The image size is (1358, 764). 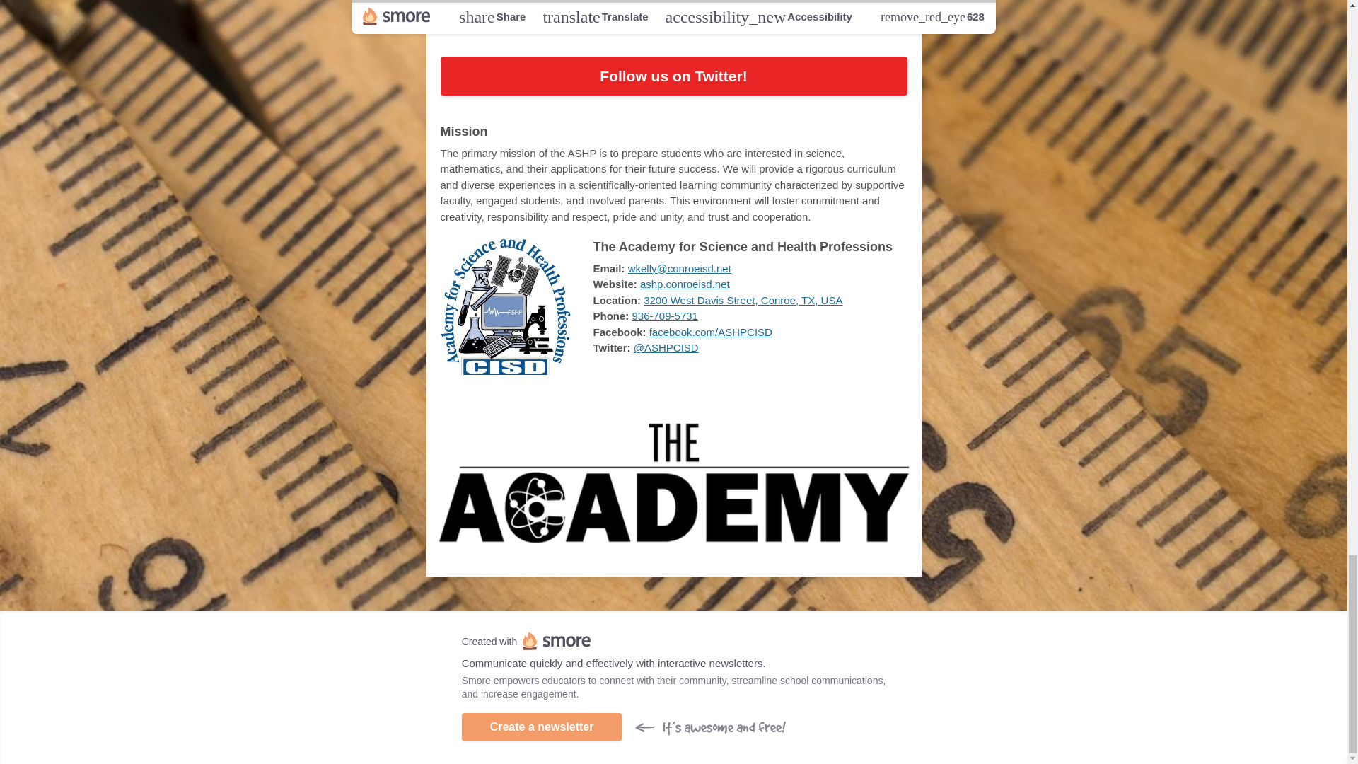 I want to click on Create a newsletter, so click(x=542, y=727).